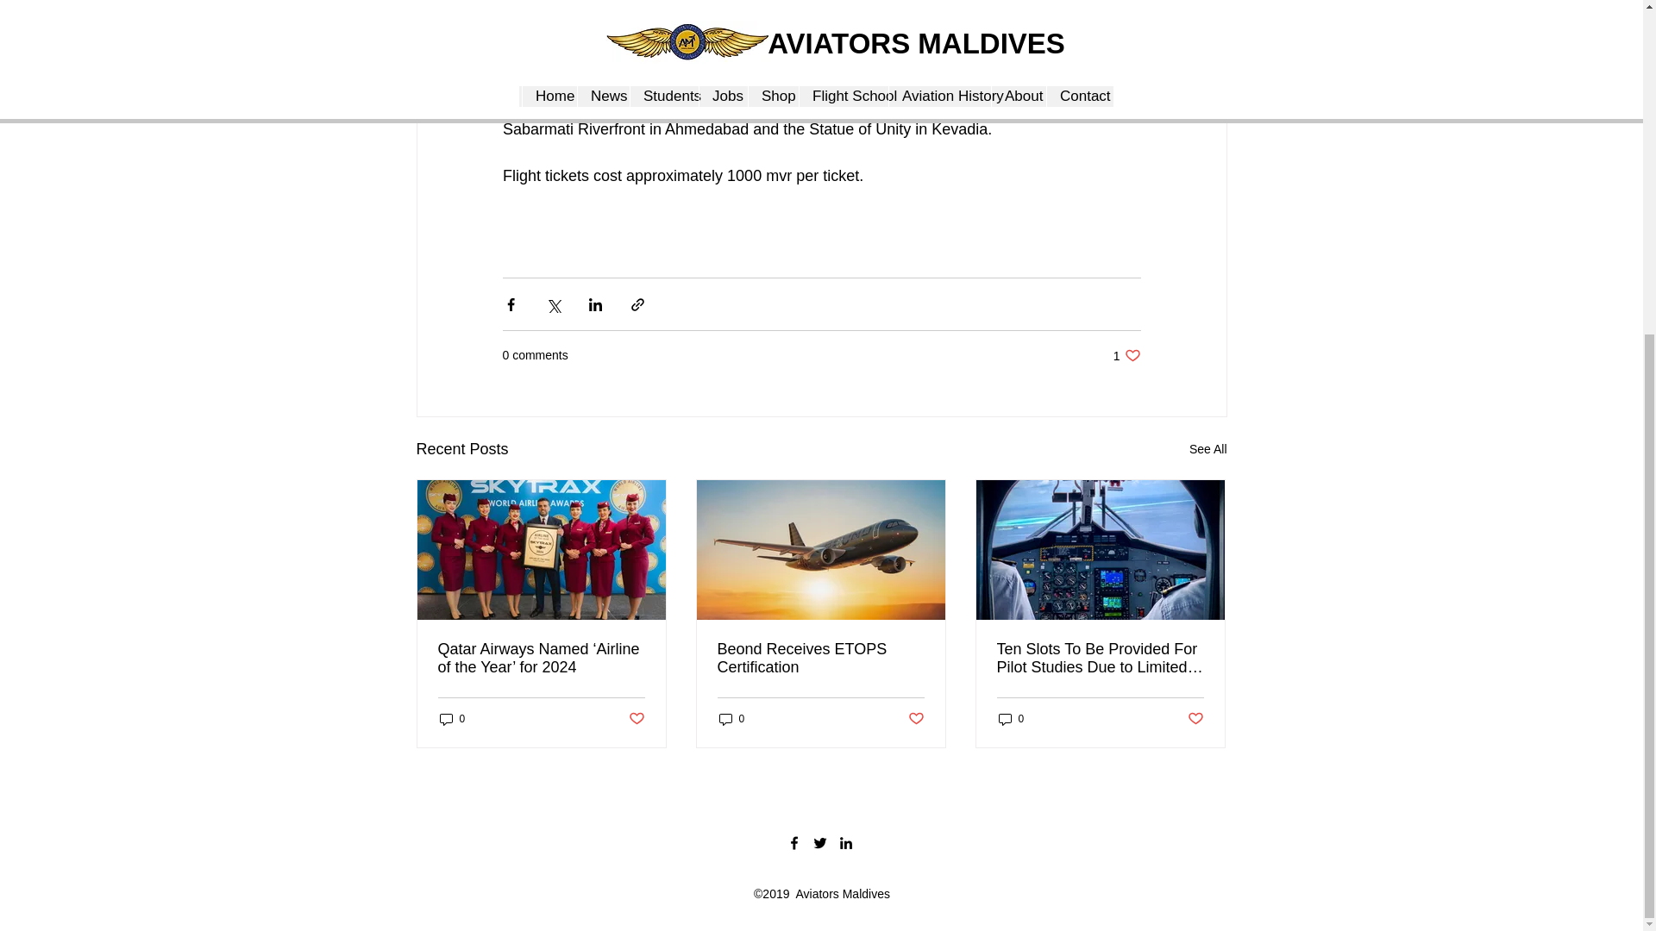 This screenshot has height=931, width=1656. What do you see at coordinates (731, 719) in the screenshot?
I see `0` at bounding box center [731, 719].